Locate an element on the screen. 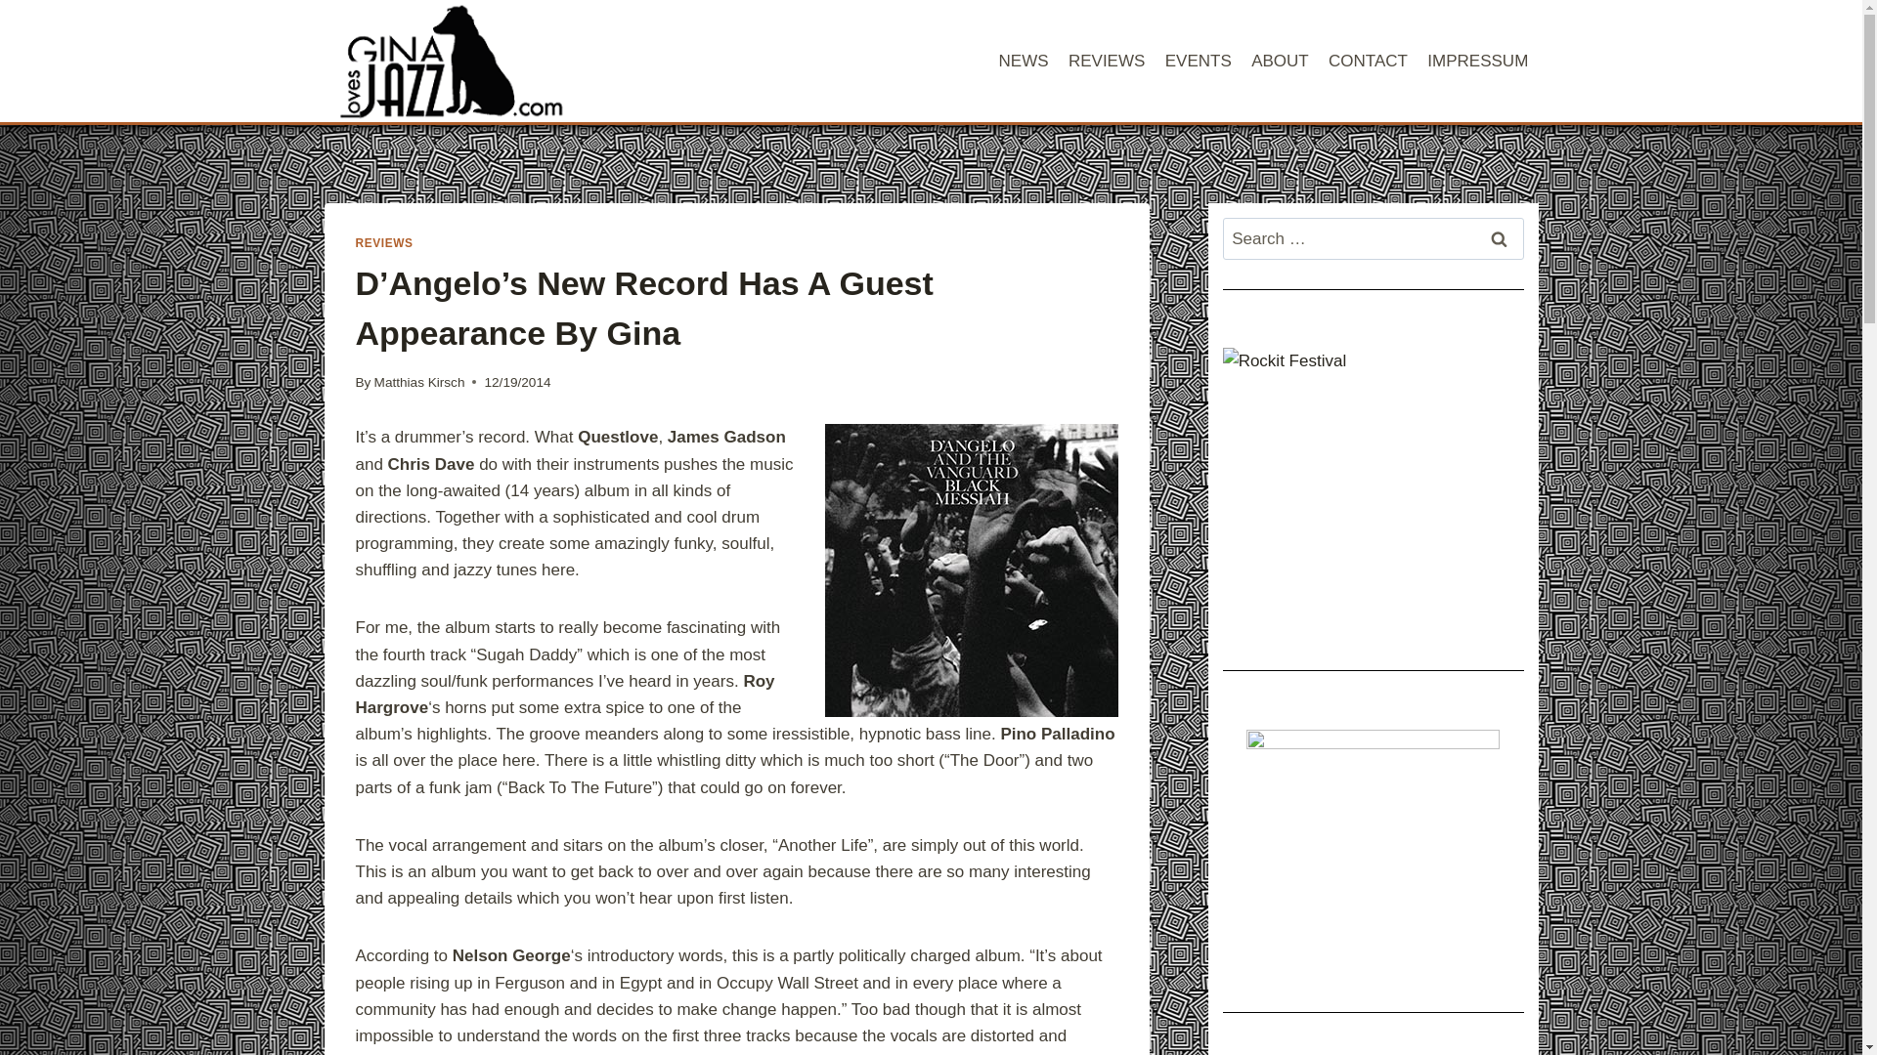  CONTACT is located at coordinates (1368, 61).